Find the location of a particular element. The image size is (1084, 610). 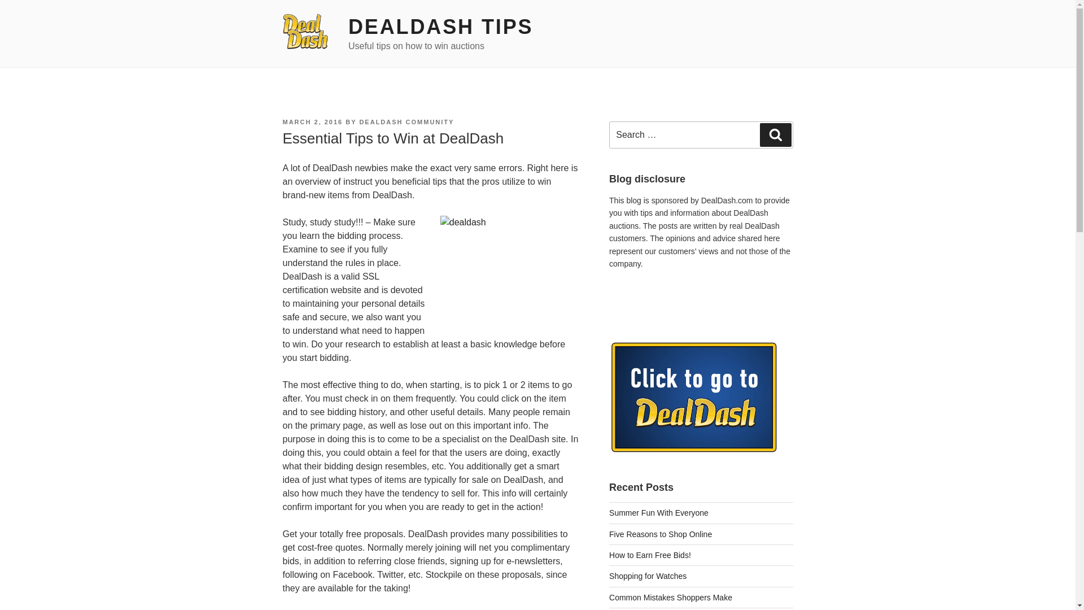

MARCH 2, 2016 is located at coordinates (312, 122).